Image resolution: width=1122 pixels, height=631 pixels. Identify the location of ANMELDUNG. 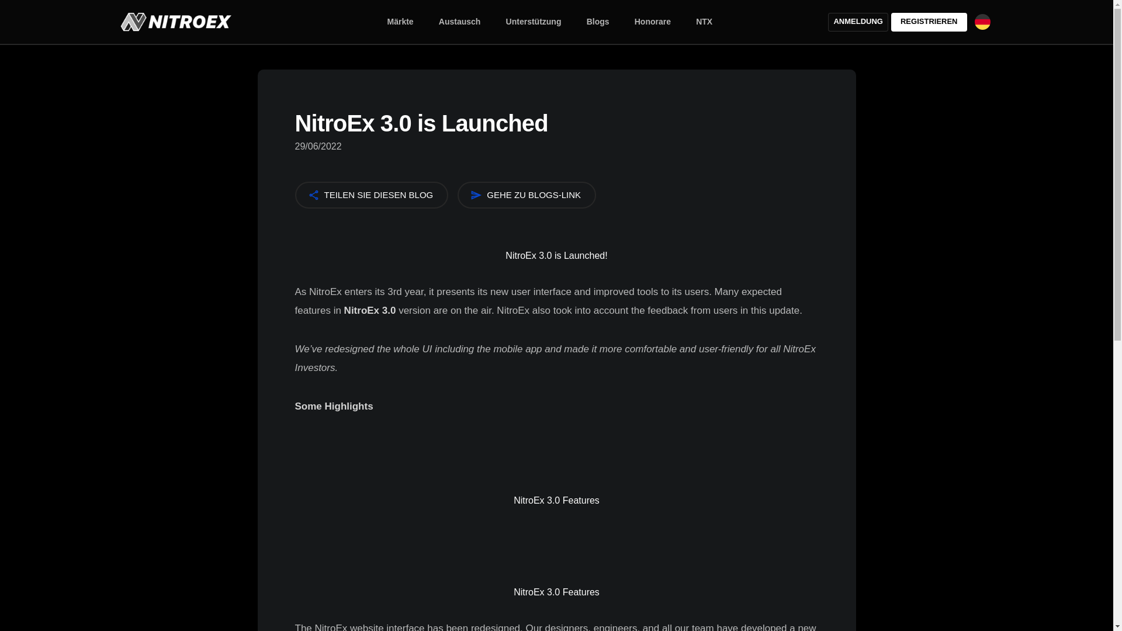
(858, 22).